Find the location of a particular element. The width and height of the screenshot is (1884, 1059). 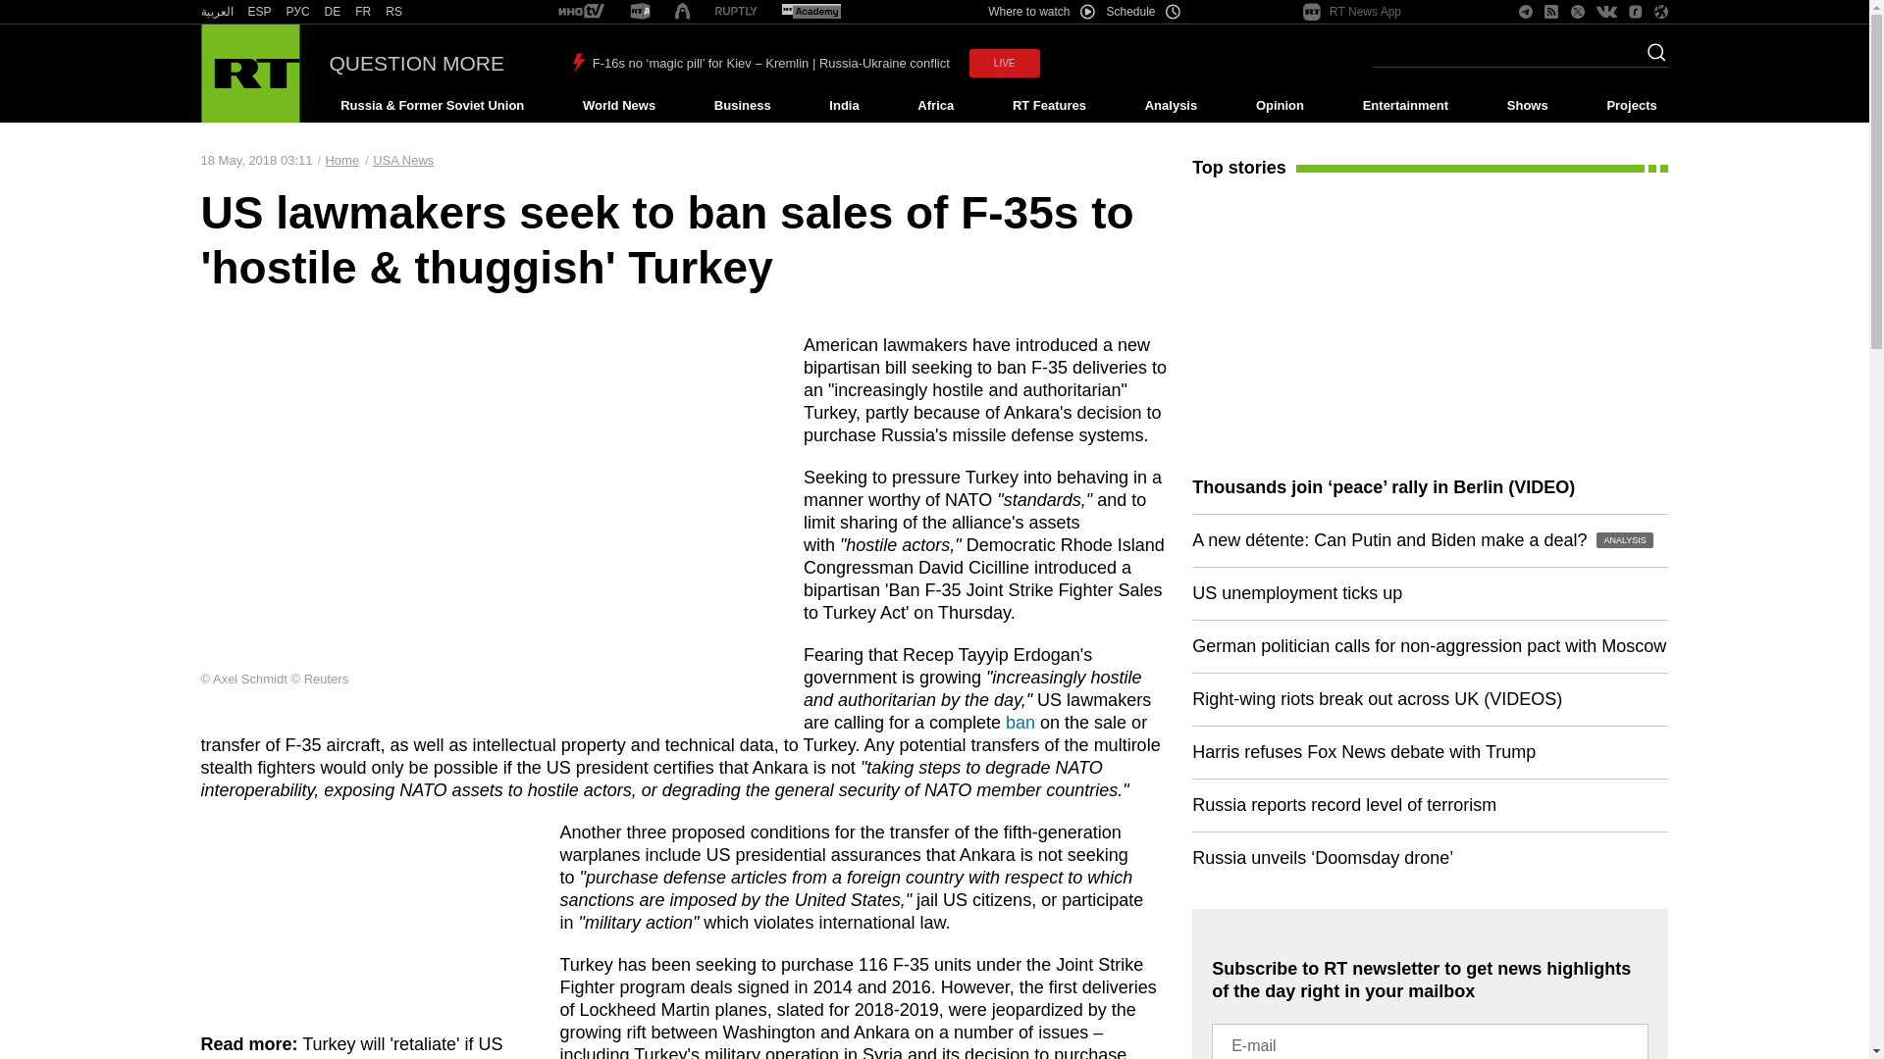

RT  is located at coordinates (332, 12).